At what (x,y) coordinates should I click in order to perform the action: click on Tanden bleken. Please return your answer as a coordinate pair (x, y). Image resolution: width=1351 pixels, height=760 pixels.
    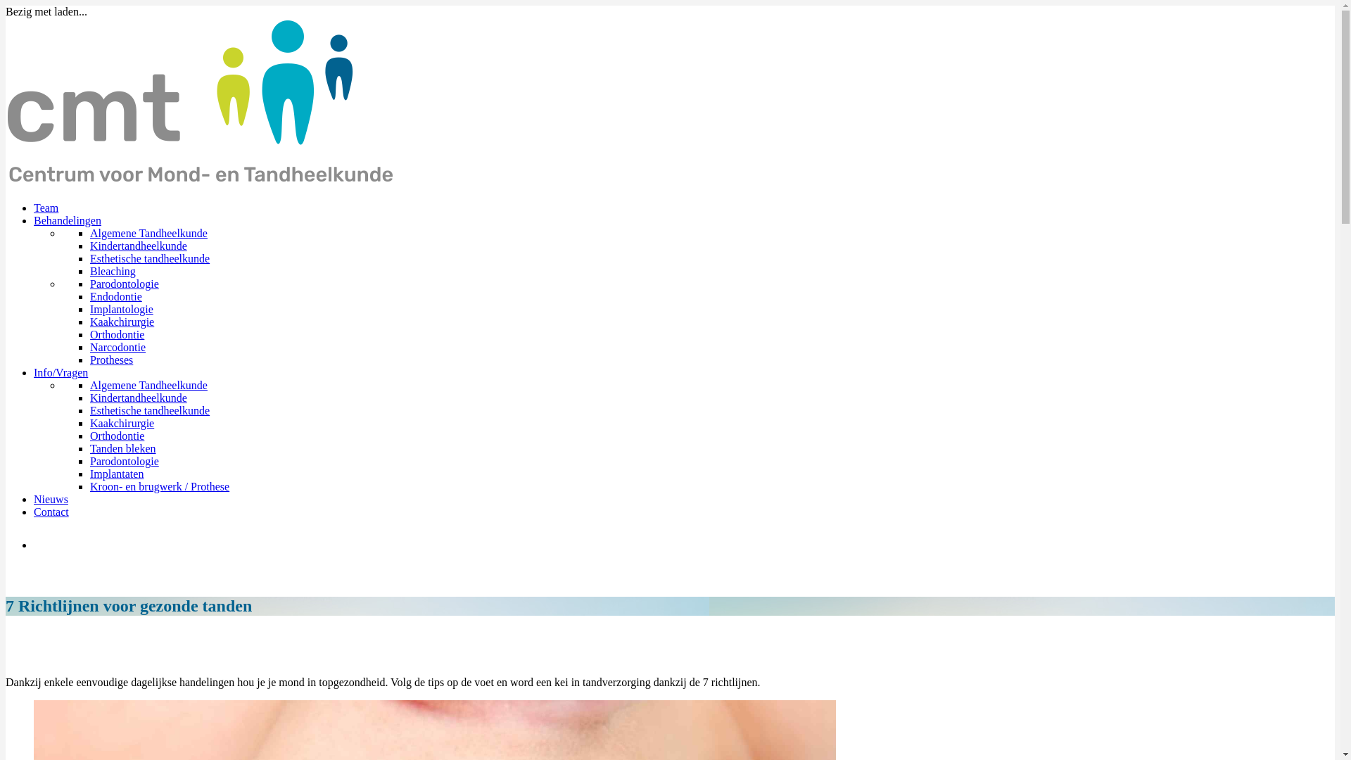
    Looking at the image, I should click on (123, 449).